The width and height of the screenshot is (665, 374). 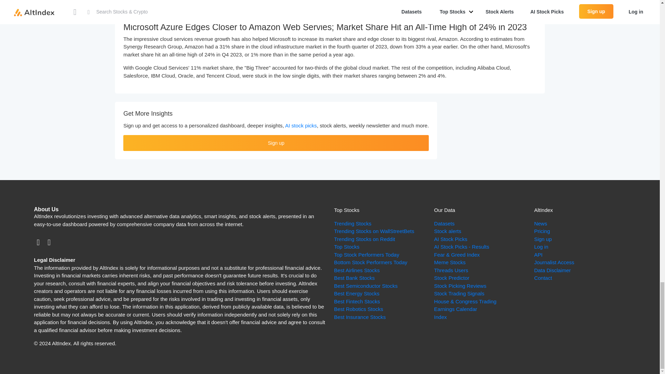 I want to click on Best Bank Stocks, so click(x=354, y=278).